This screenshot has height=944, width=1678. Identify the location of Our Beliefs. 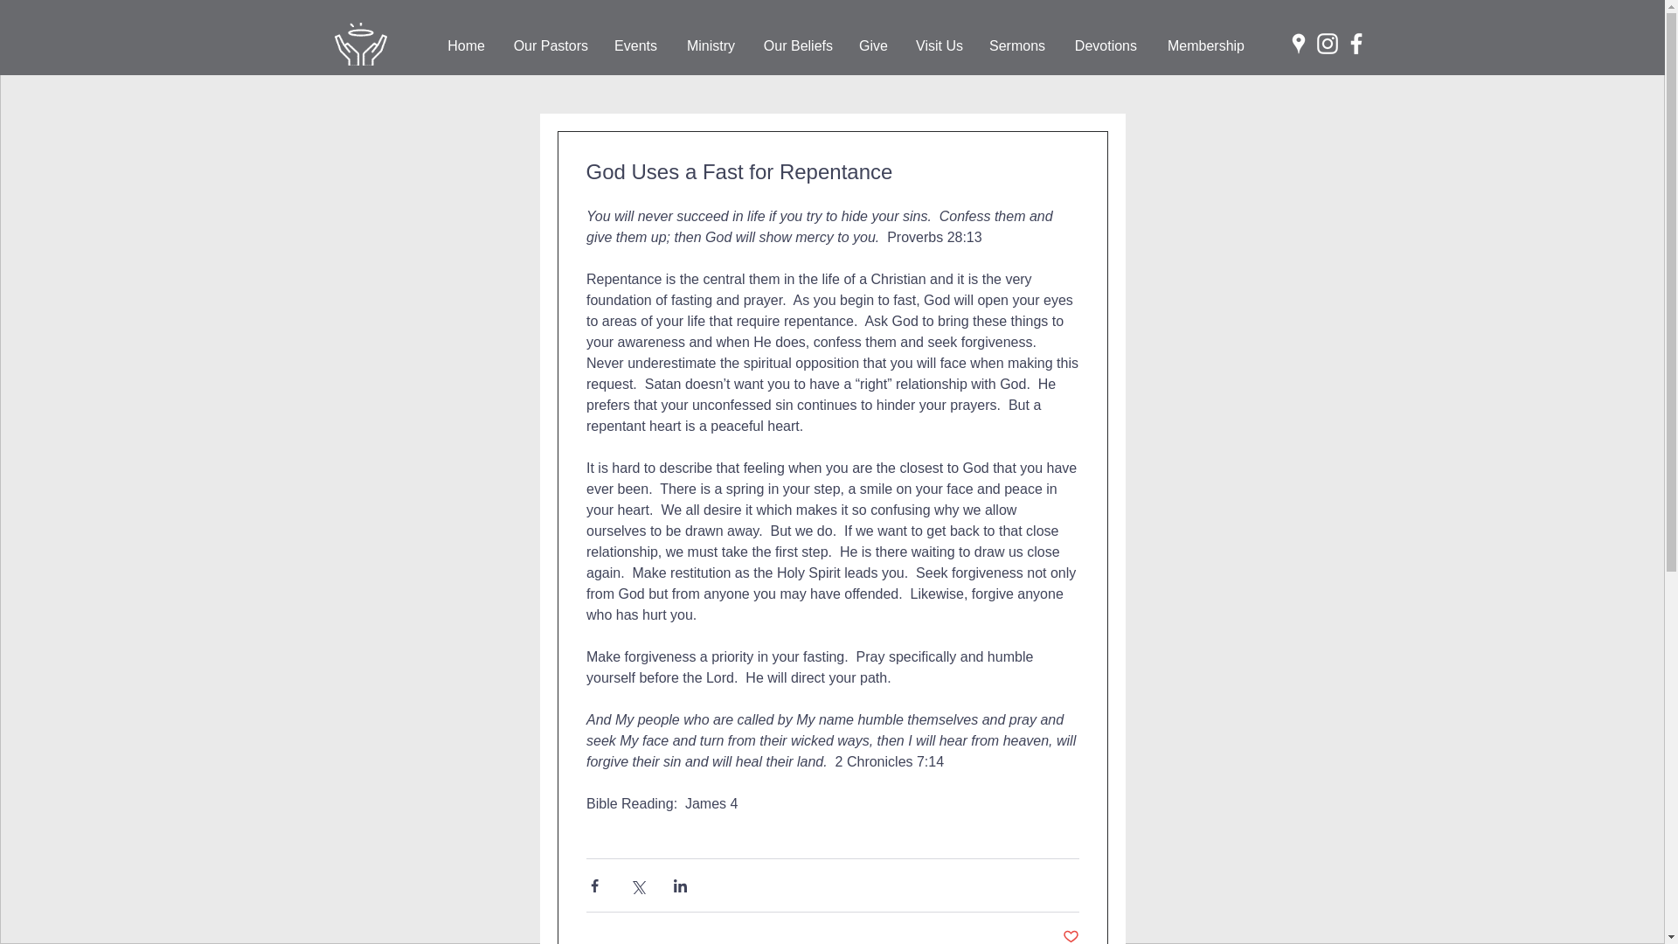
(797, 46).